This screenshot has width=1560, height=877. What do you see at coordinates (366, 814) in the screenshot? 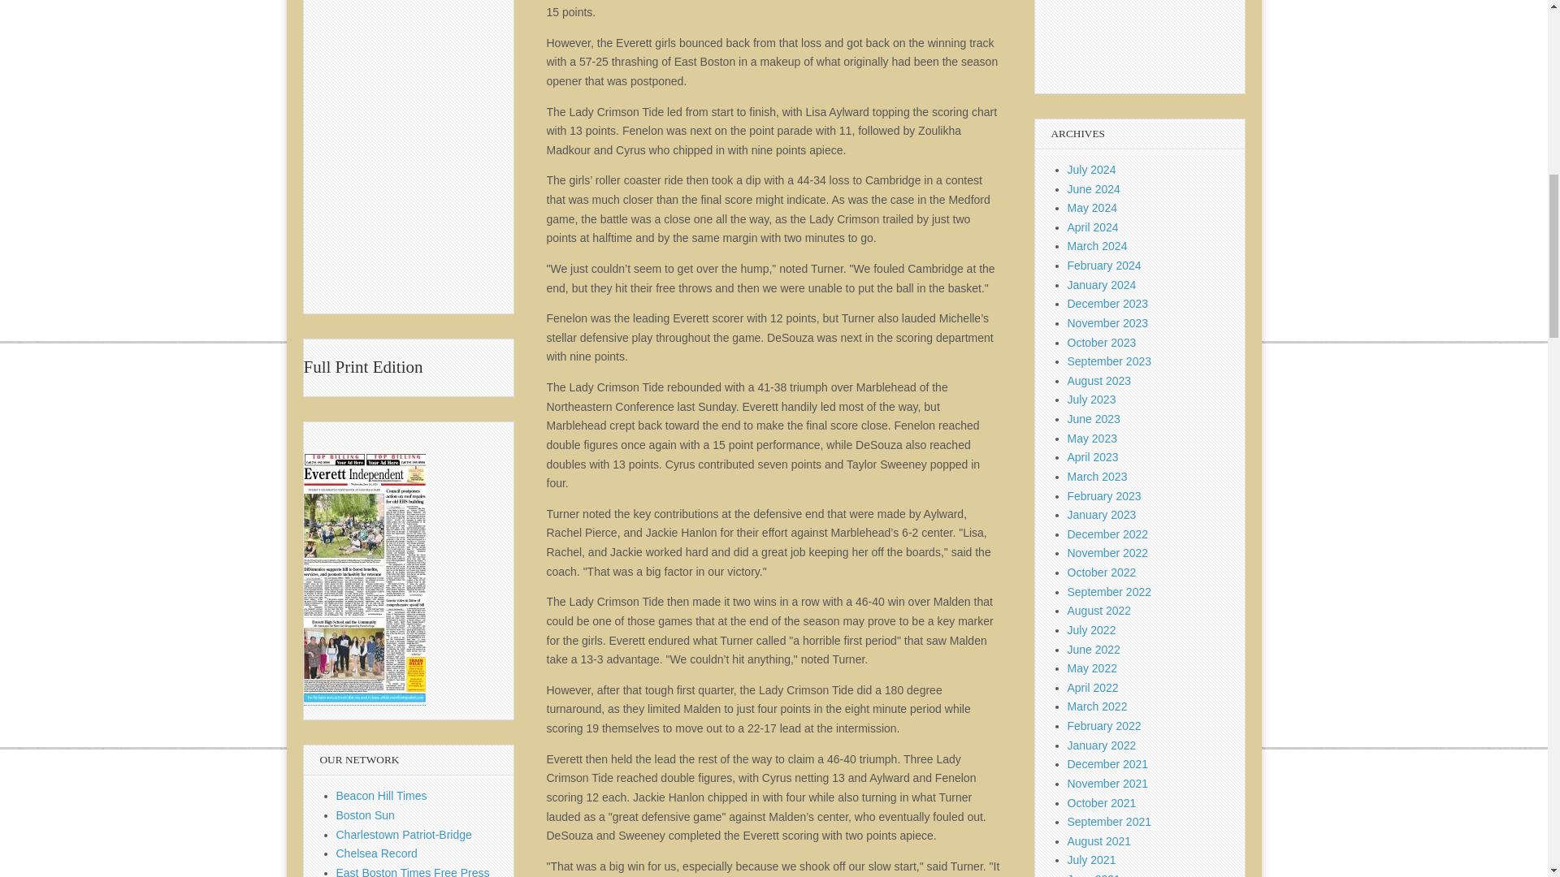
I see `Boston Sun` at bounding box center [366, 814].